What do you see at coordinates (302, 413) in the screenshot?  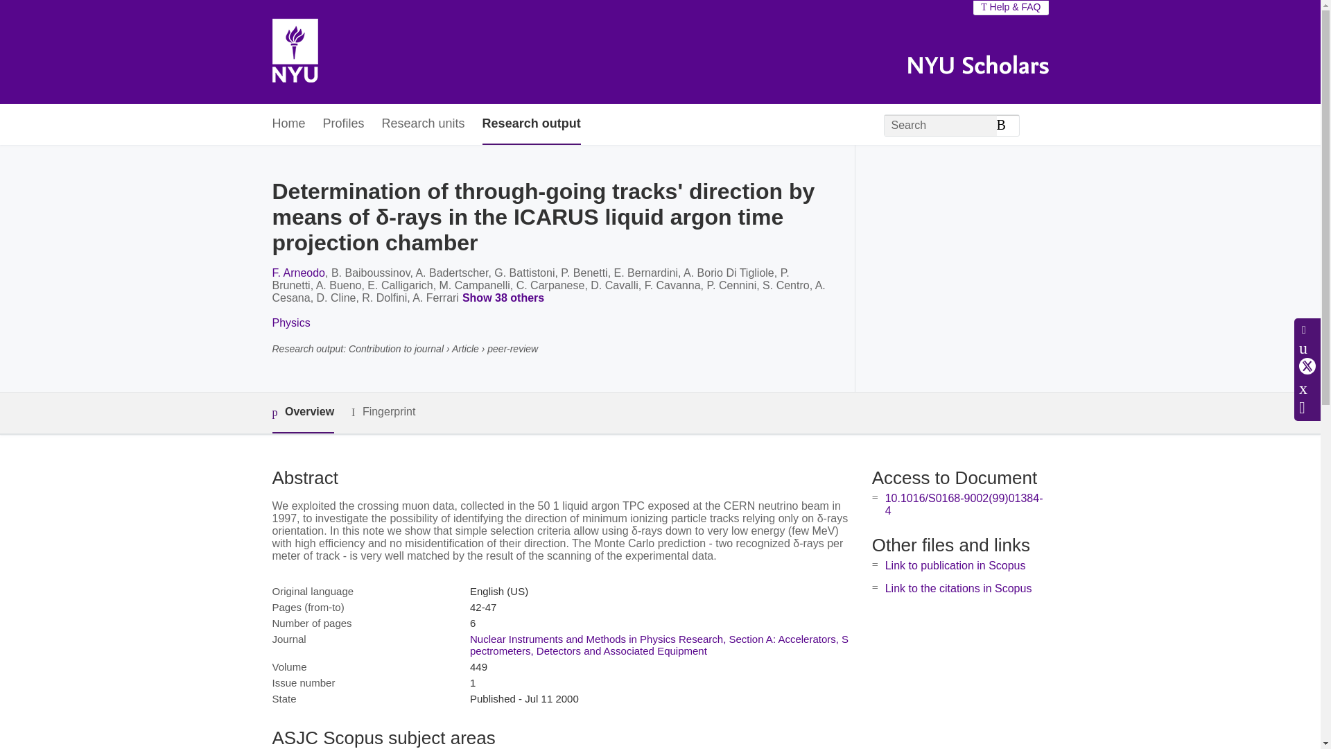 I see `Overview` at bounding box center [302, 413].